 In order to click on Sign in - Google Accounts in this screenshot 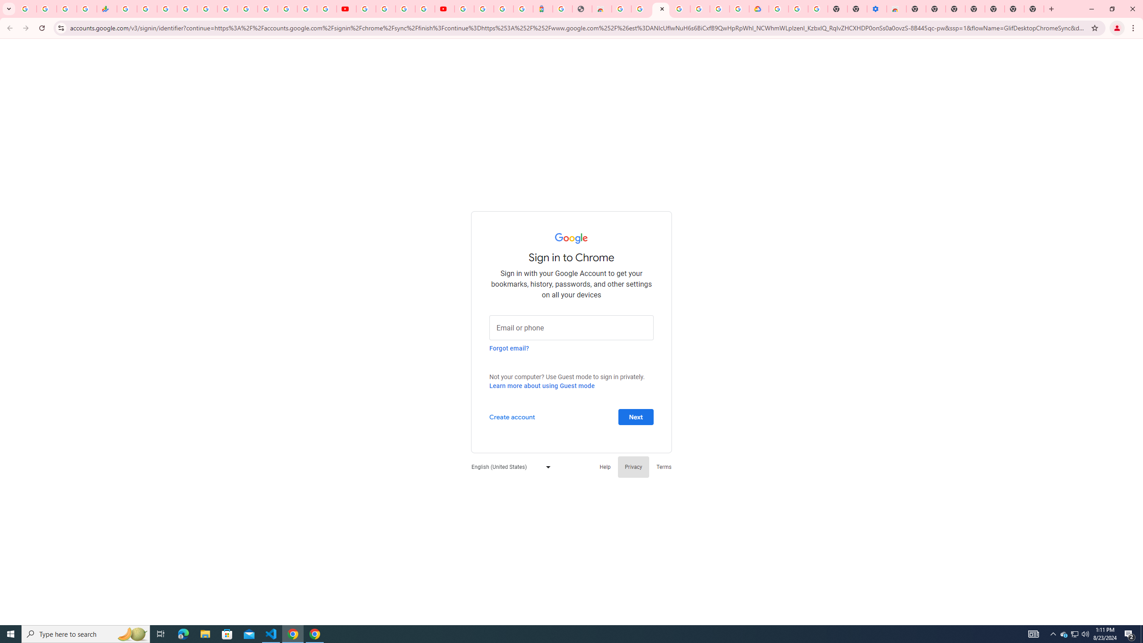, I will do `click(464, 9)`.